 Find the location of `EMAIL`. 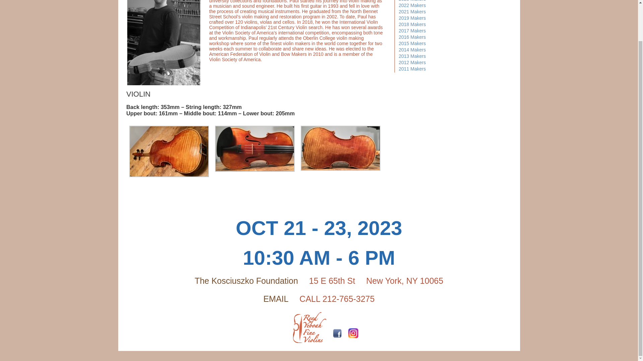

EMAIL is located at coordinates (275, 299).